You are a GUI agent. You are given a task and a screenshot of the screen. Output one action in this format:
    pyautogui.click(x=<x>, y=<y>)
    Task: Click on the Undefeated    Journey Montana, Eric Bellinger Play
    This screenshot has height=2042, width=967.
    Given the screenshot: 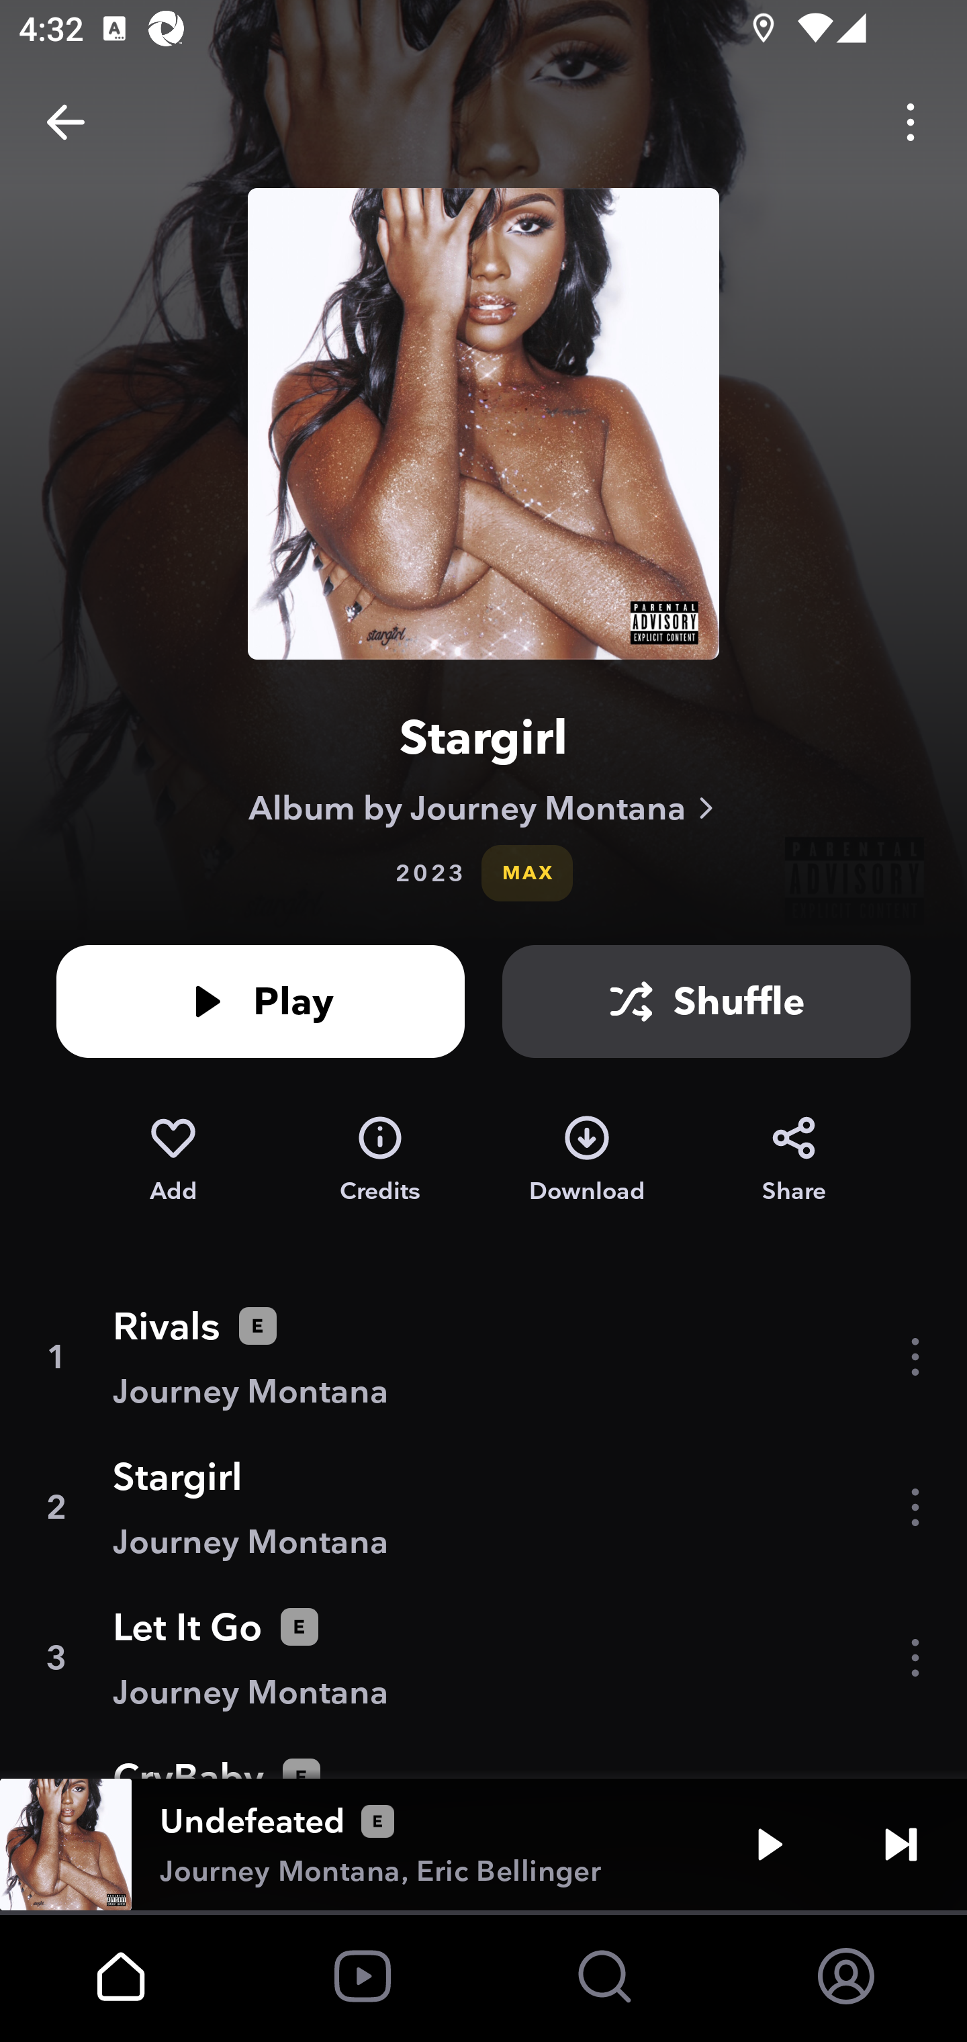 What is the action you would take?
    pyautogui.click(x=483, y=1845)
    